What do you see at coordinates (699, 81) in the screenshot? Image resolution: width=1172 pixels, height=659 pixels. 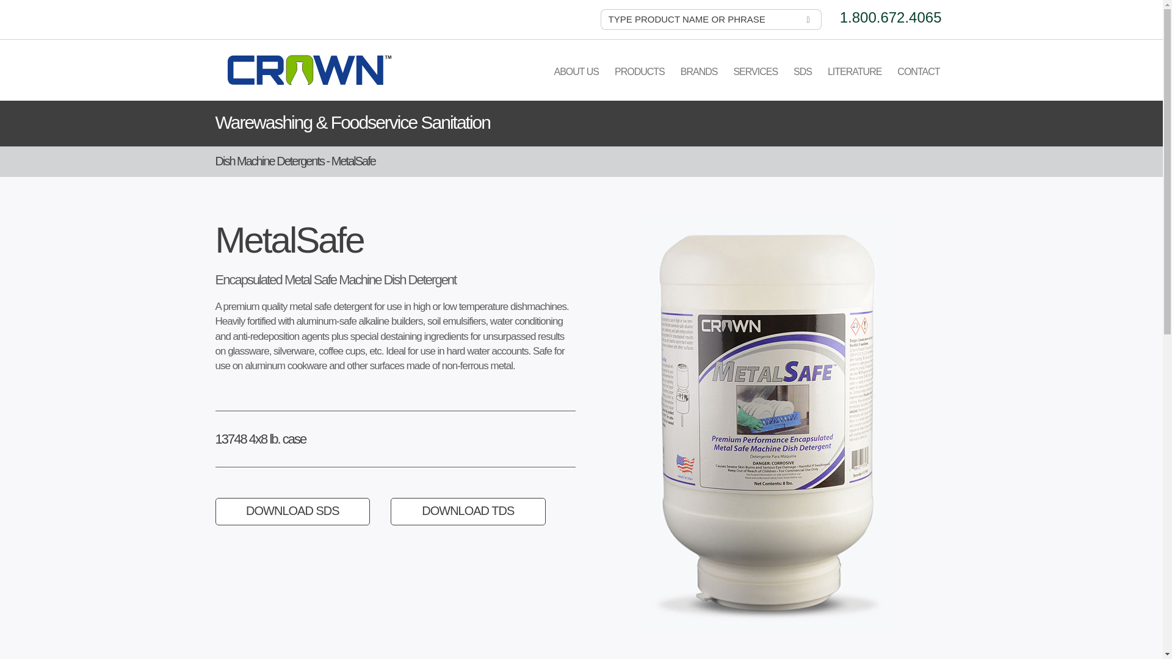 I see `BRANDS` at bounding box center [699, 81].